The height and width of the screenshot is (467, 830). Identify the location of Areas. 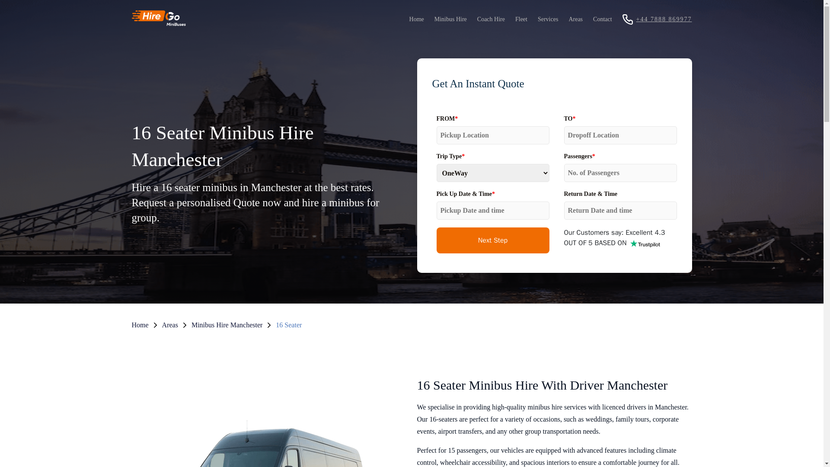
(170, 325).